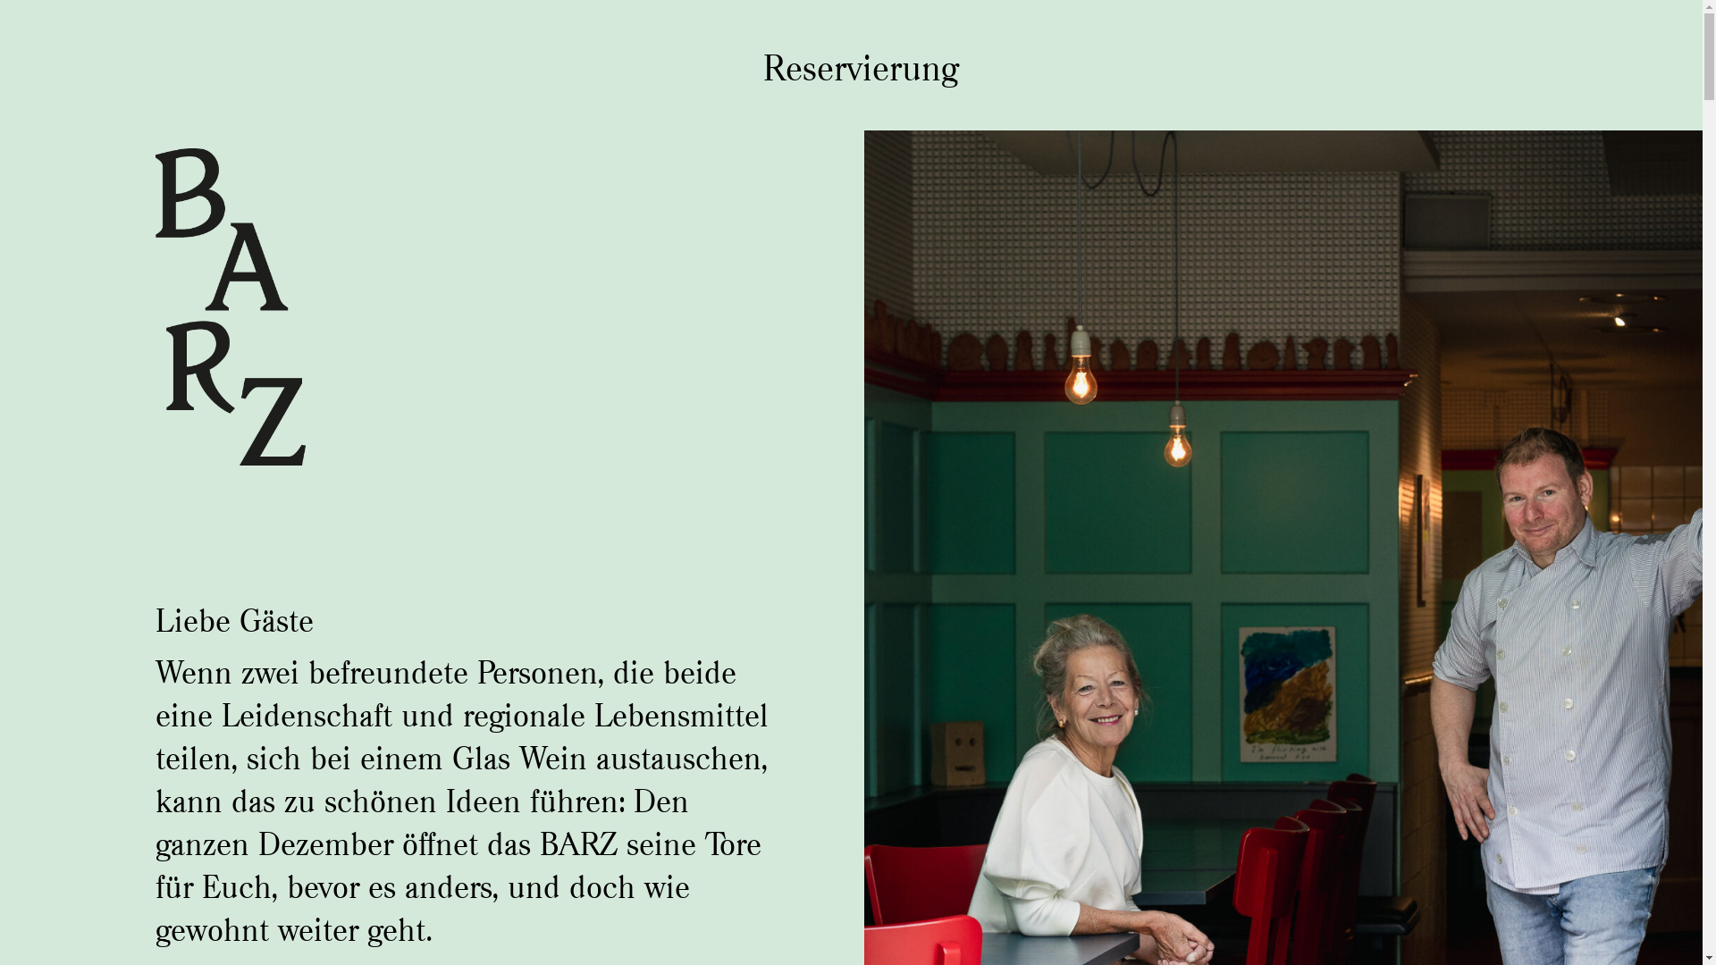 This screenshot has width=1716, height=965. What do you see at coordinates (852, 68) in the screenshot?
I see ` Reservierung` at bounding box center [852, 68].